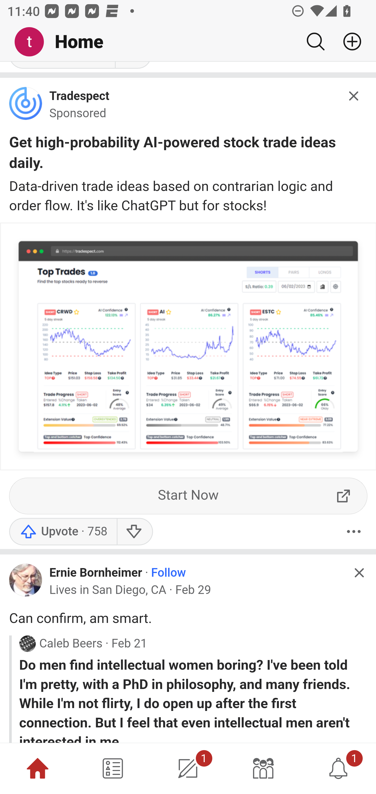  Describe the element at coordinates (78, 114) in the screenshot. I see `Sponsored` at that location.